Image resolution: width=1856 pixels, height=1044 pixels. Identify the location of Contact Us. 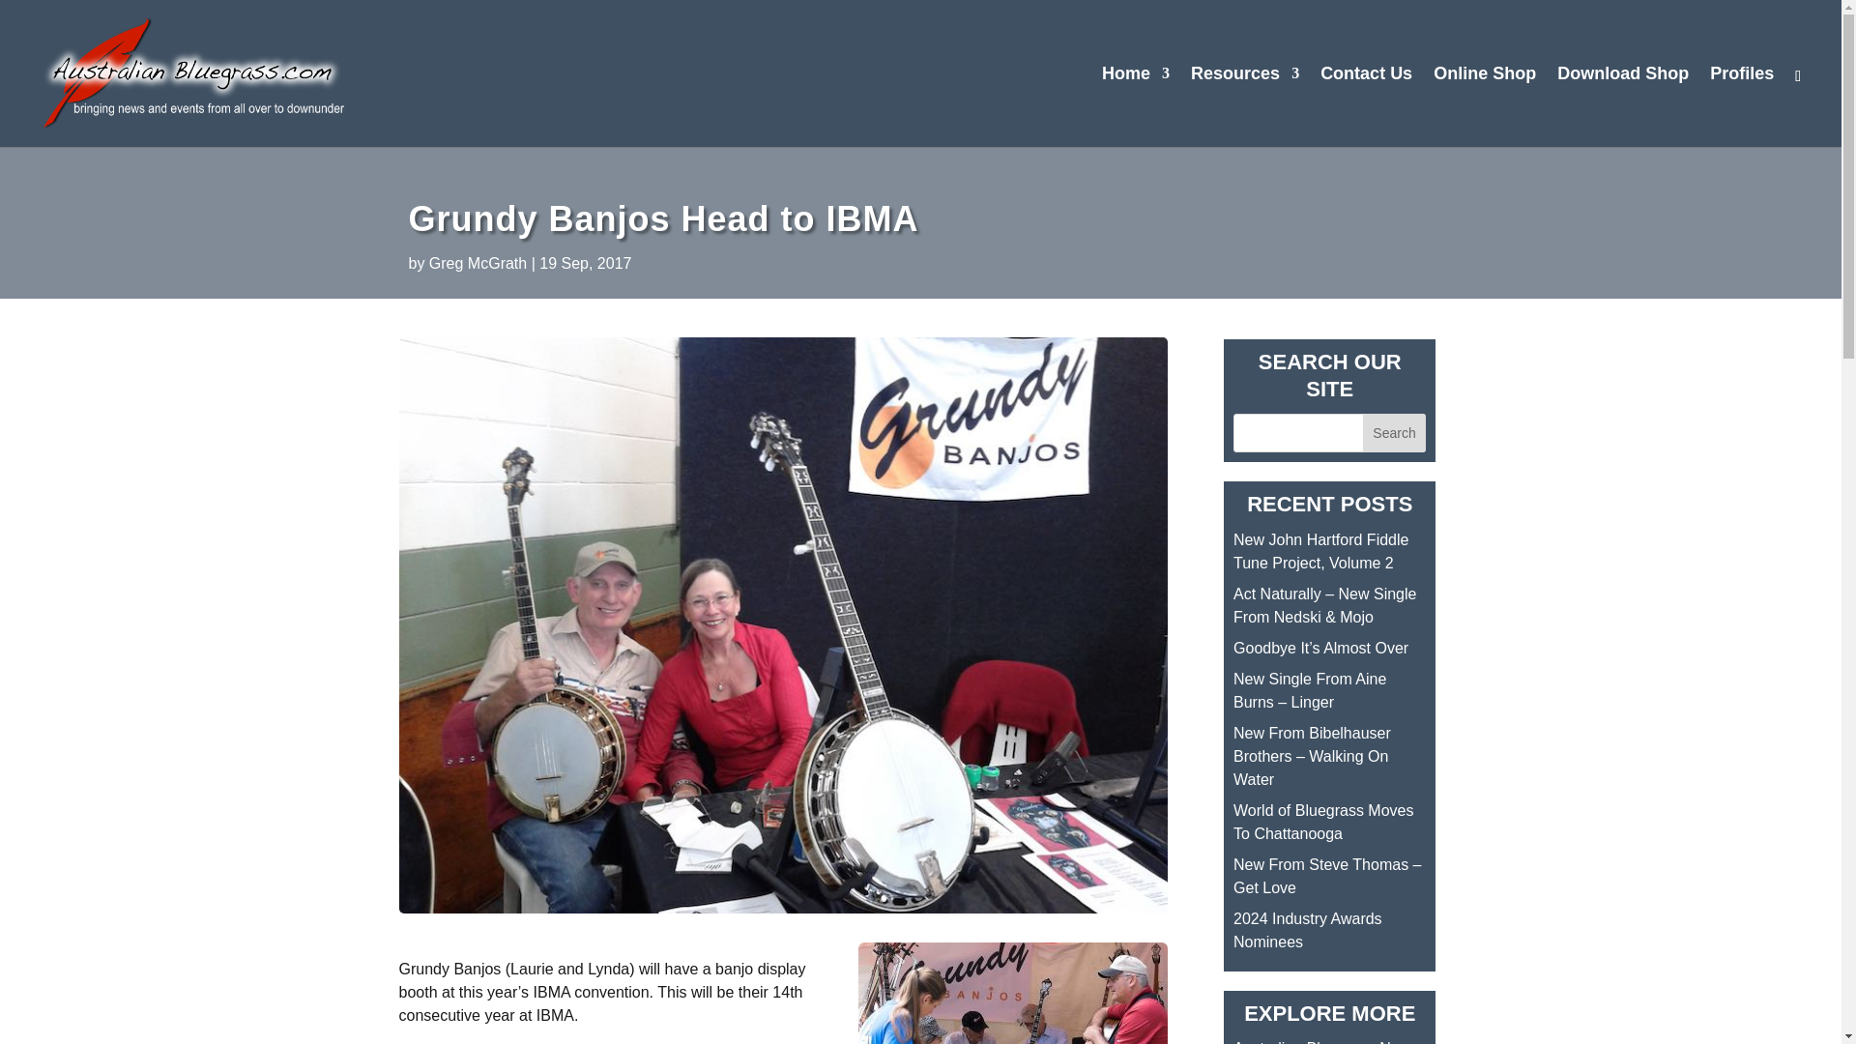
(1366, 106).